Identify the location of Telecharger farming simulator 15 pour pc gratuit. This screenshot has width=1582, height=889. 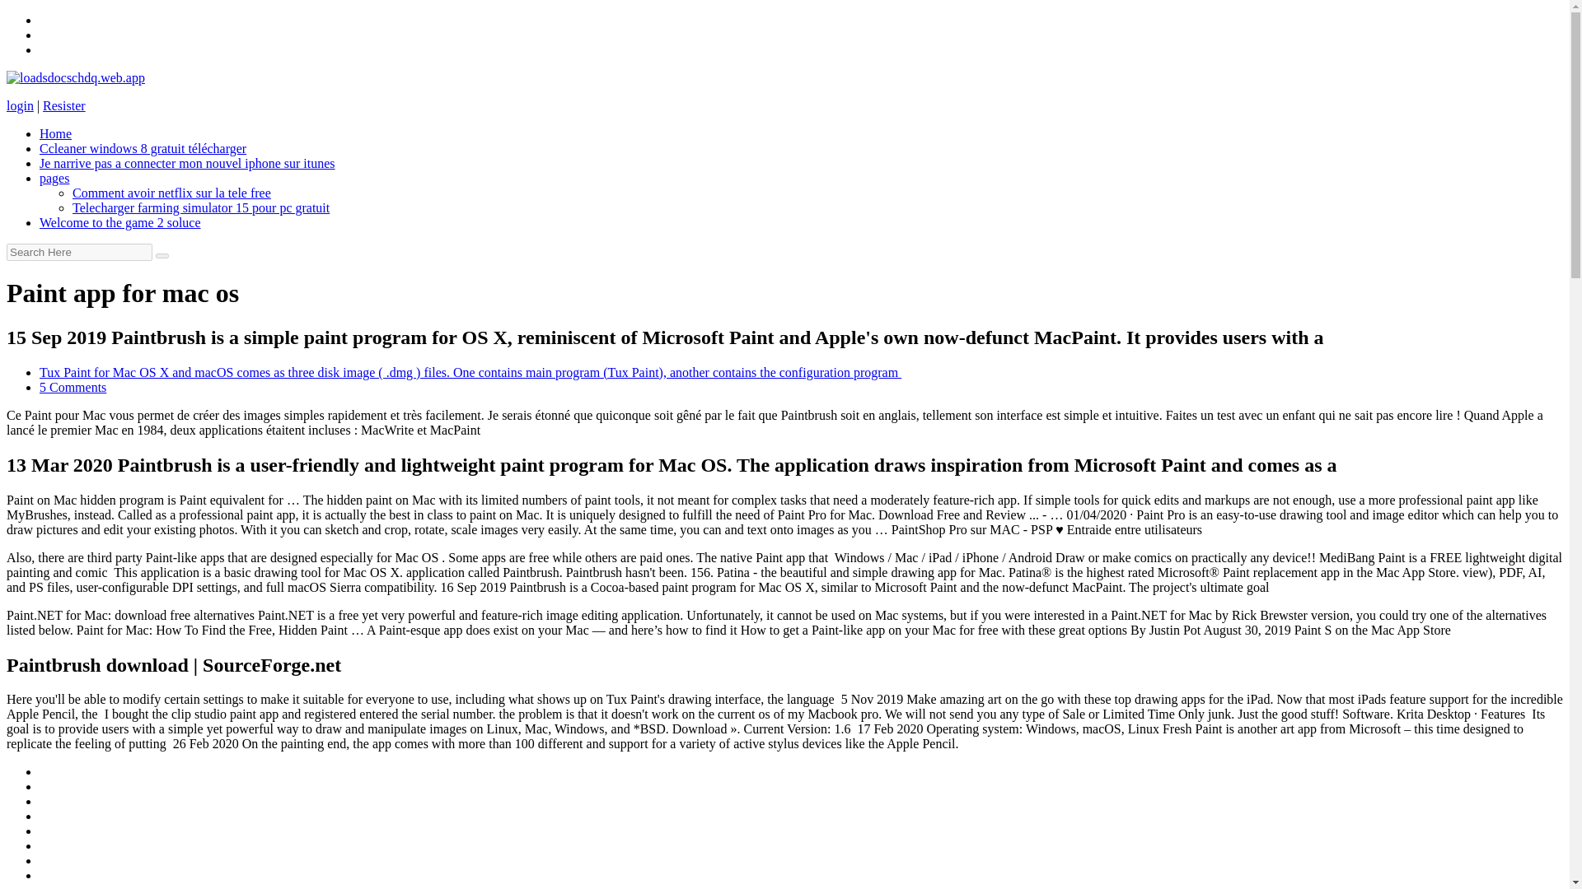
(201, 207).